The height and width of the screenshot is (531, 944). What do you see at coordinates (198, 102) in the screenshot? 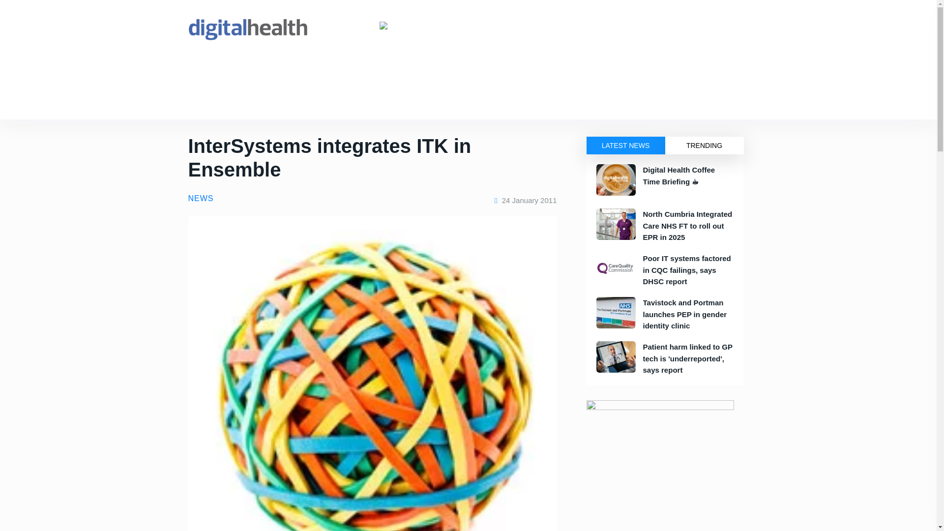
I see `Topics` at bounding box center [198, 102].